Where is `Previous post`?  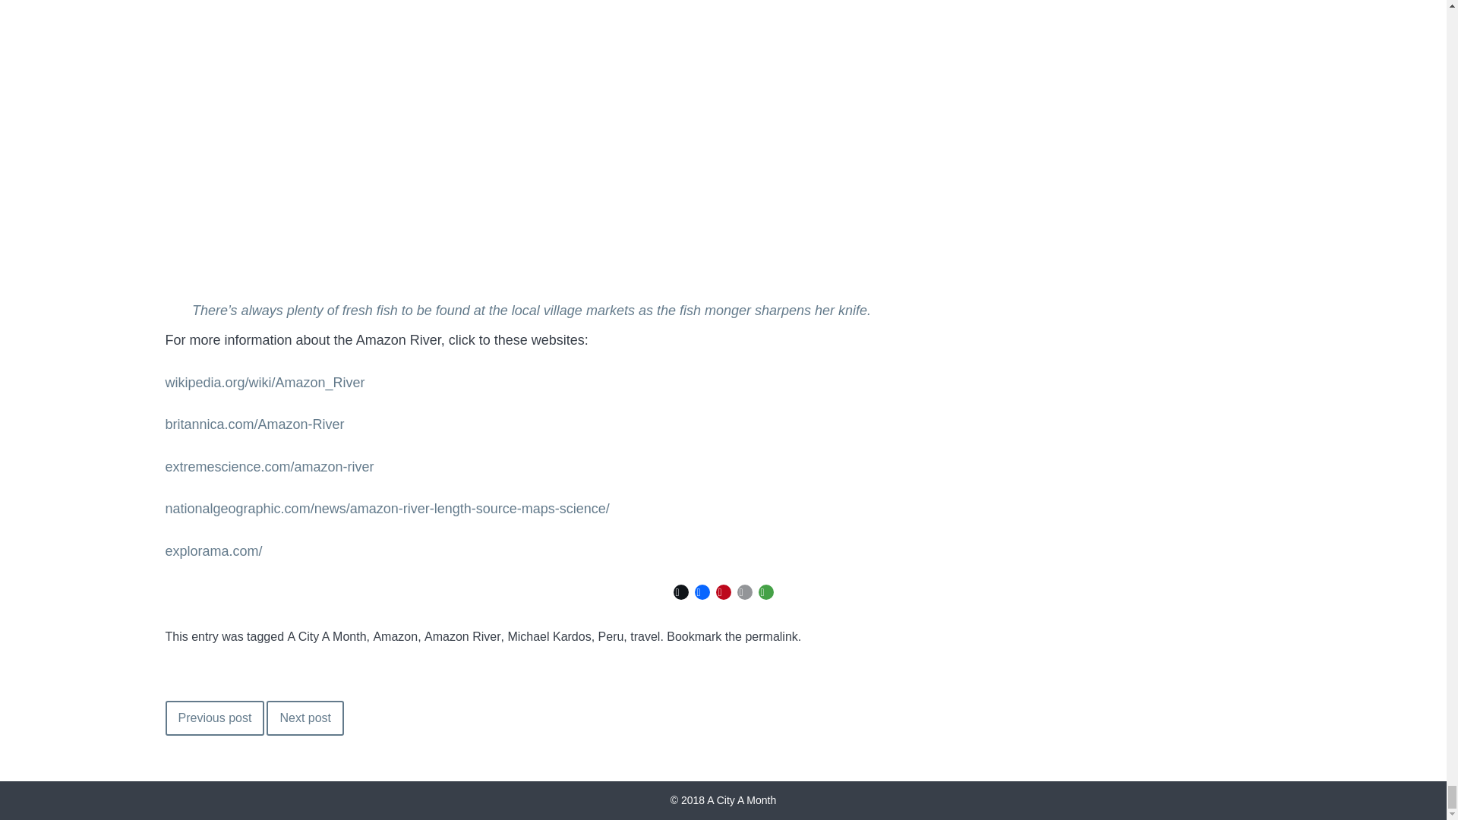 Previous post is located at coordinates (216, 718).